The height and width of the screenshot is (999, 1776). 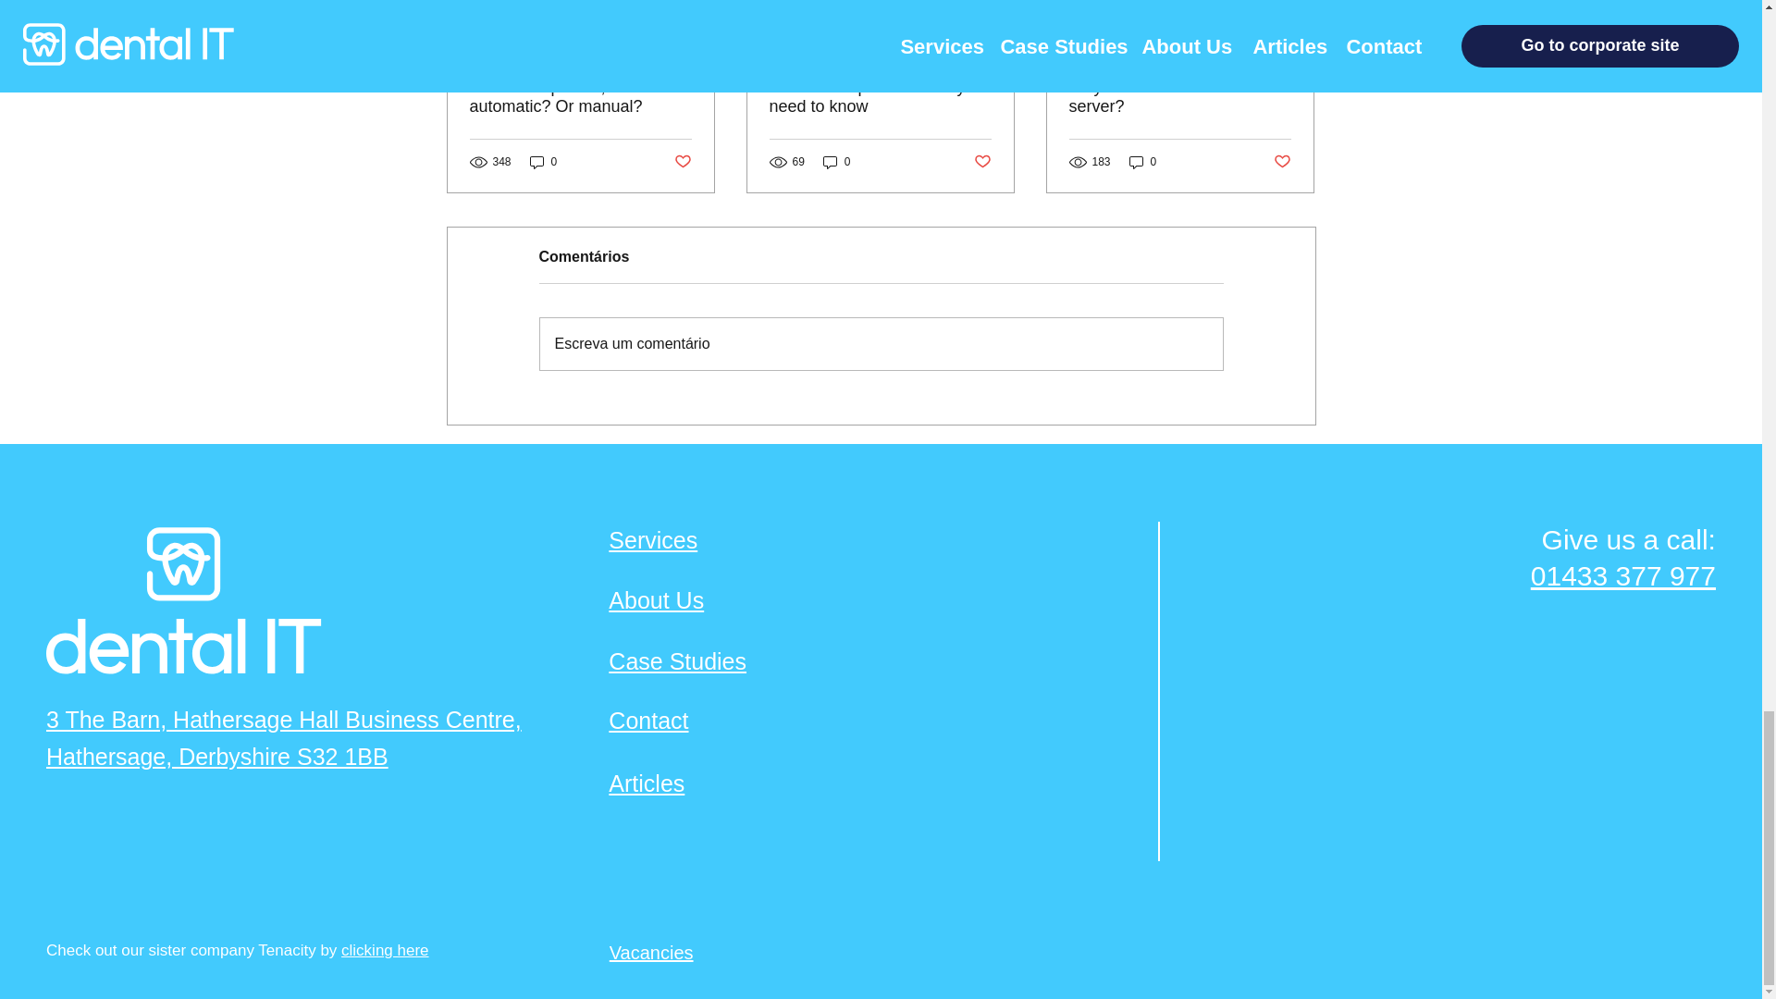 What do you see at coordinates (1143, 162) in the screenshot?
I see `0` at bounding box center [1143, 162].